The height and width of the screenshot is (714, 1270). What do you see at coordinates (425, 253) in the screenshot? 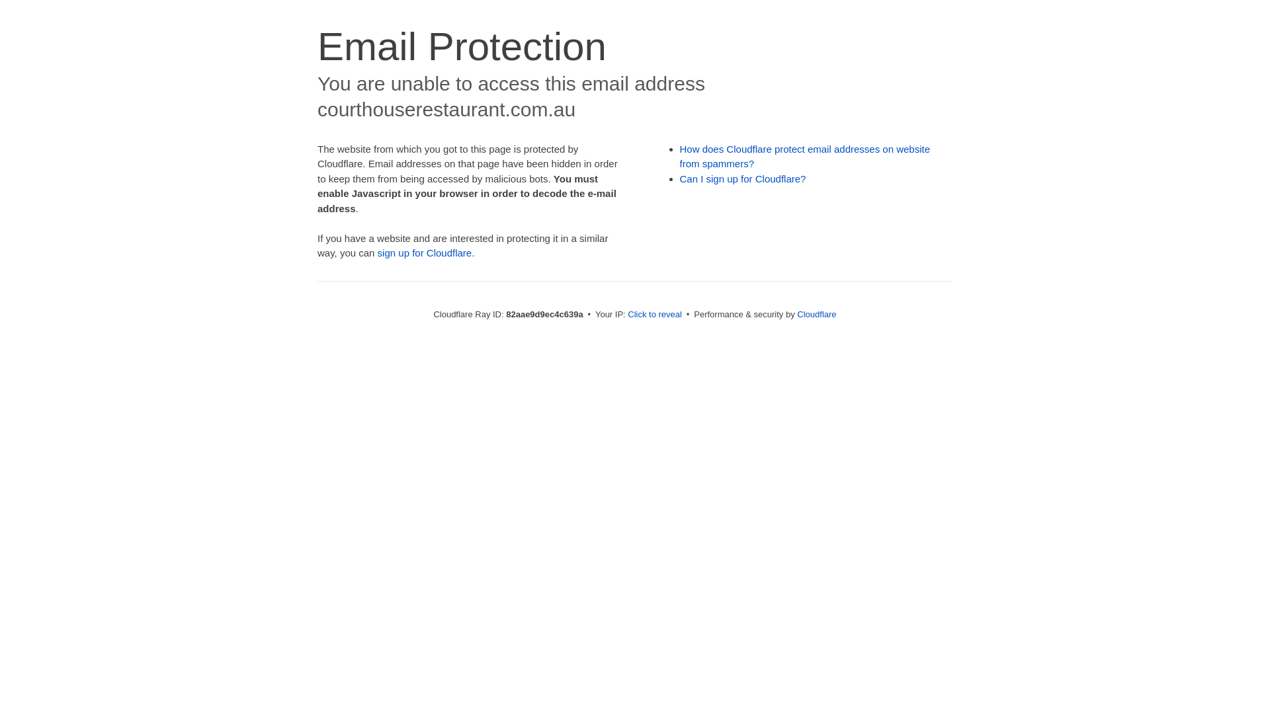
I see `sign up for Cloudflare` at bounding box center [425, 253].